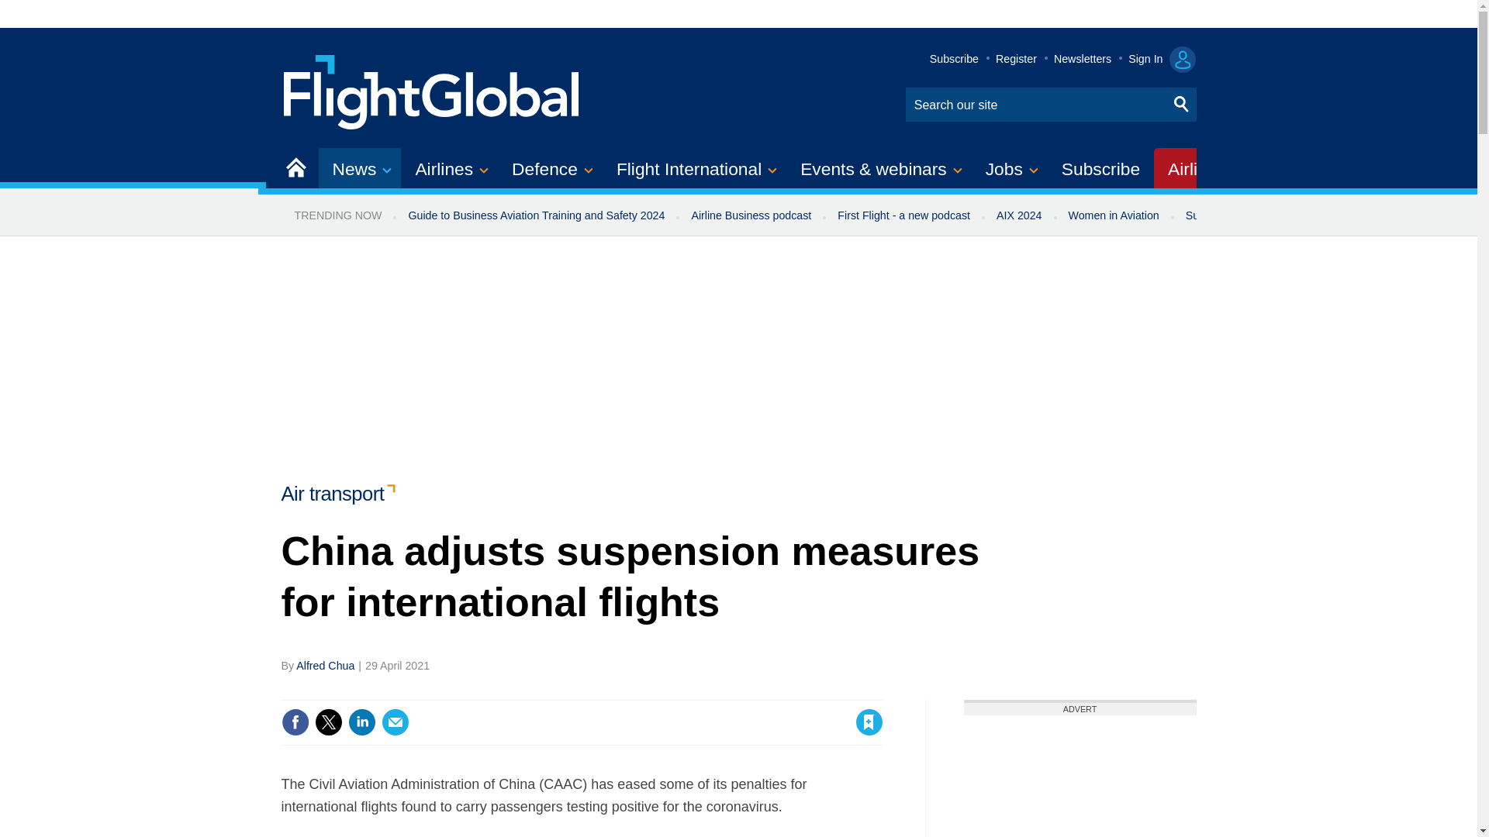 The height and width of the screenshot is (837, 1489). Describe the element at coordinates (396, 722) in the screenshot. I see `Email this article` at that location.